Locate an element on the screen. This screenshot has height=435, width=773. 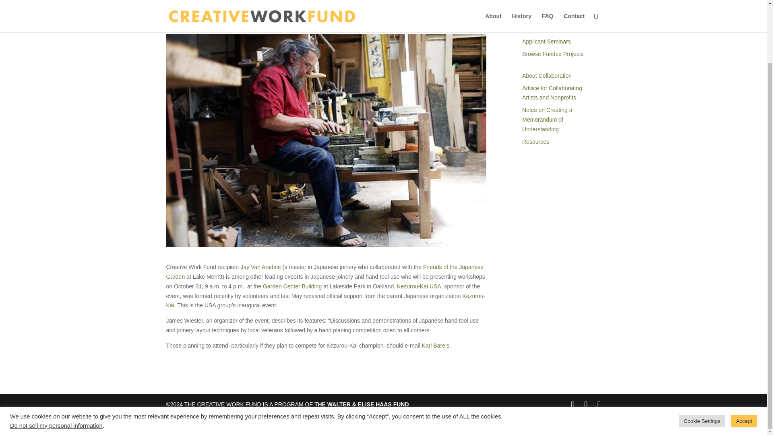
Karl Bareis is located at coordinates (436, 346).